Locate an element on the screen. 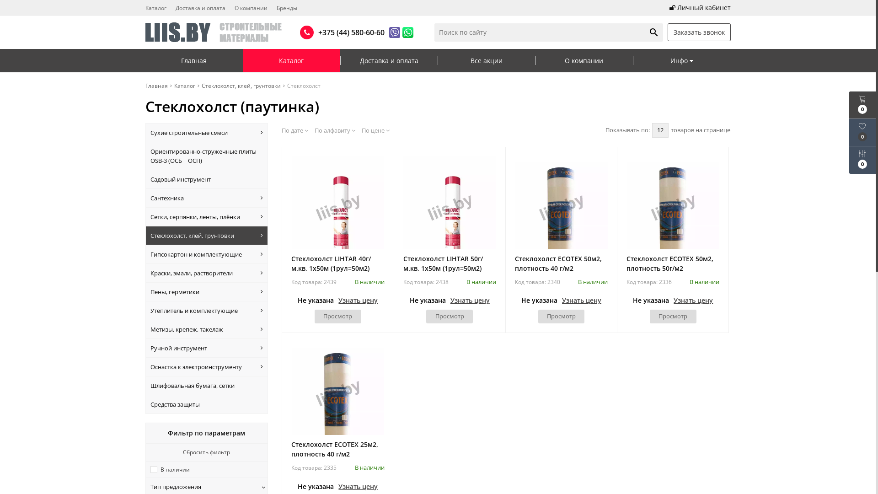 Image resolution: width=878 pixels, height=494 pixels. 0 is located at coordinates (862, 105).